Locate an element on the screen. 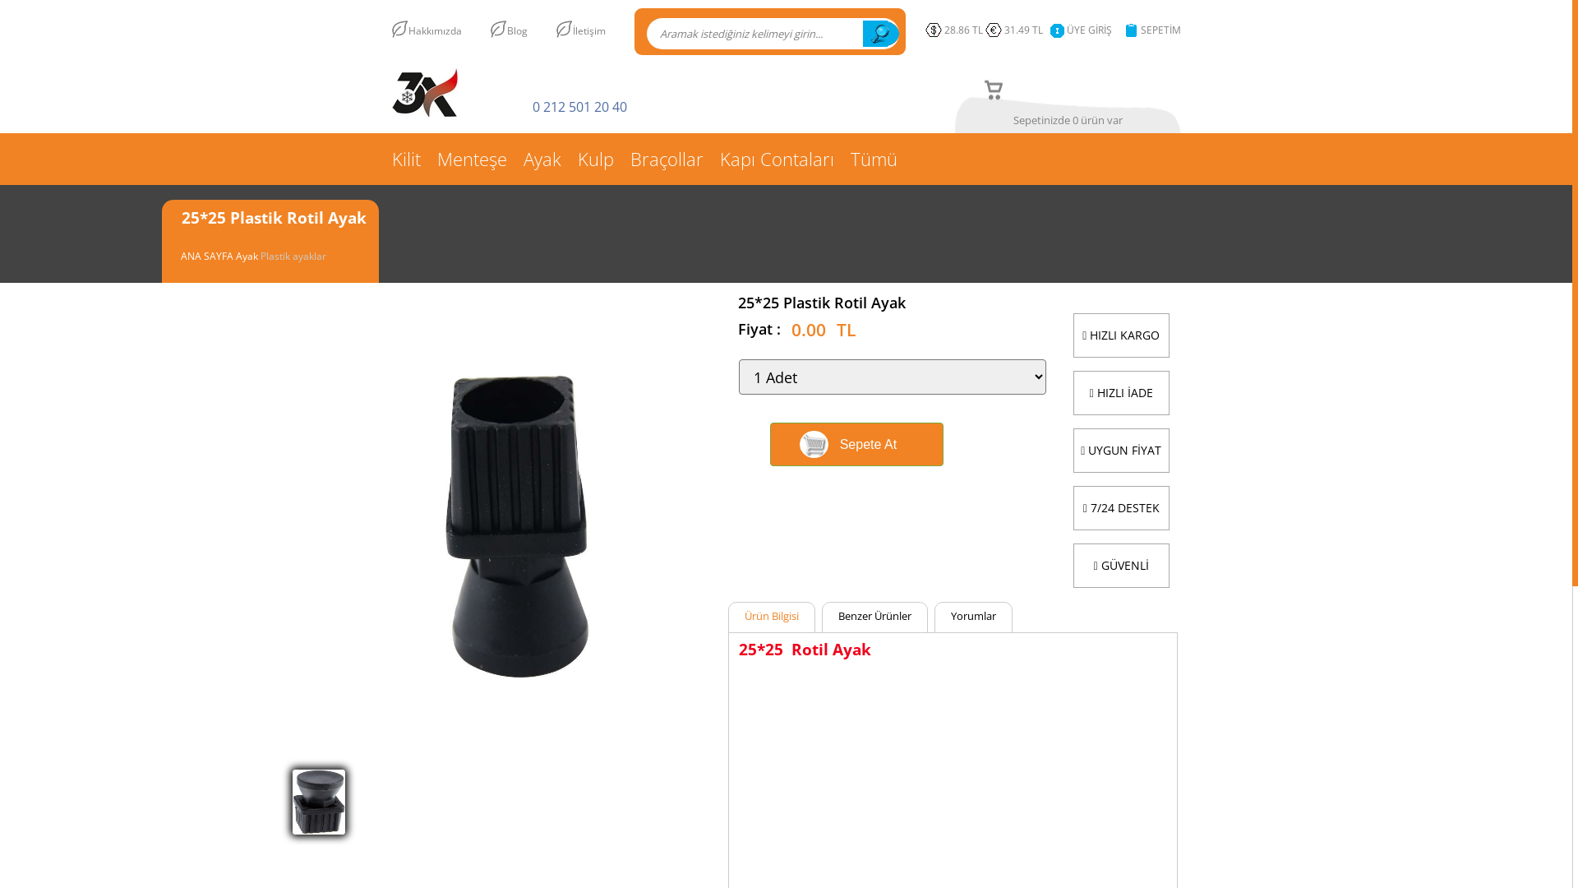 Image resolution: width=1578 pixels, height=888 pixels. Kulp is located at coordinates (595, 160).